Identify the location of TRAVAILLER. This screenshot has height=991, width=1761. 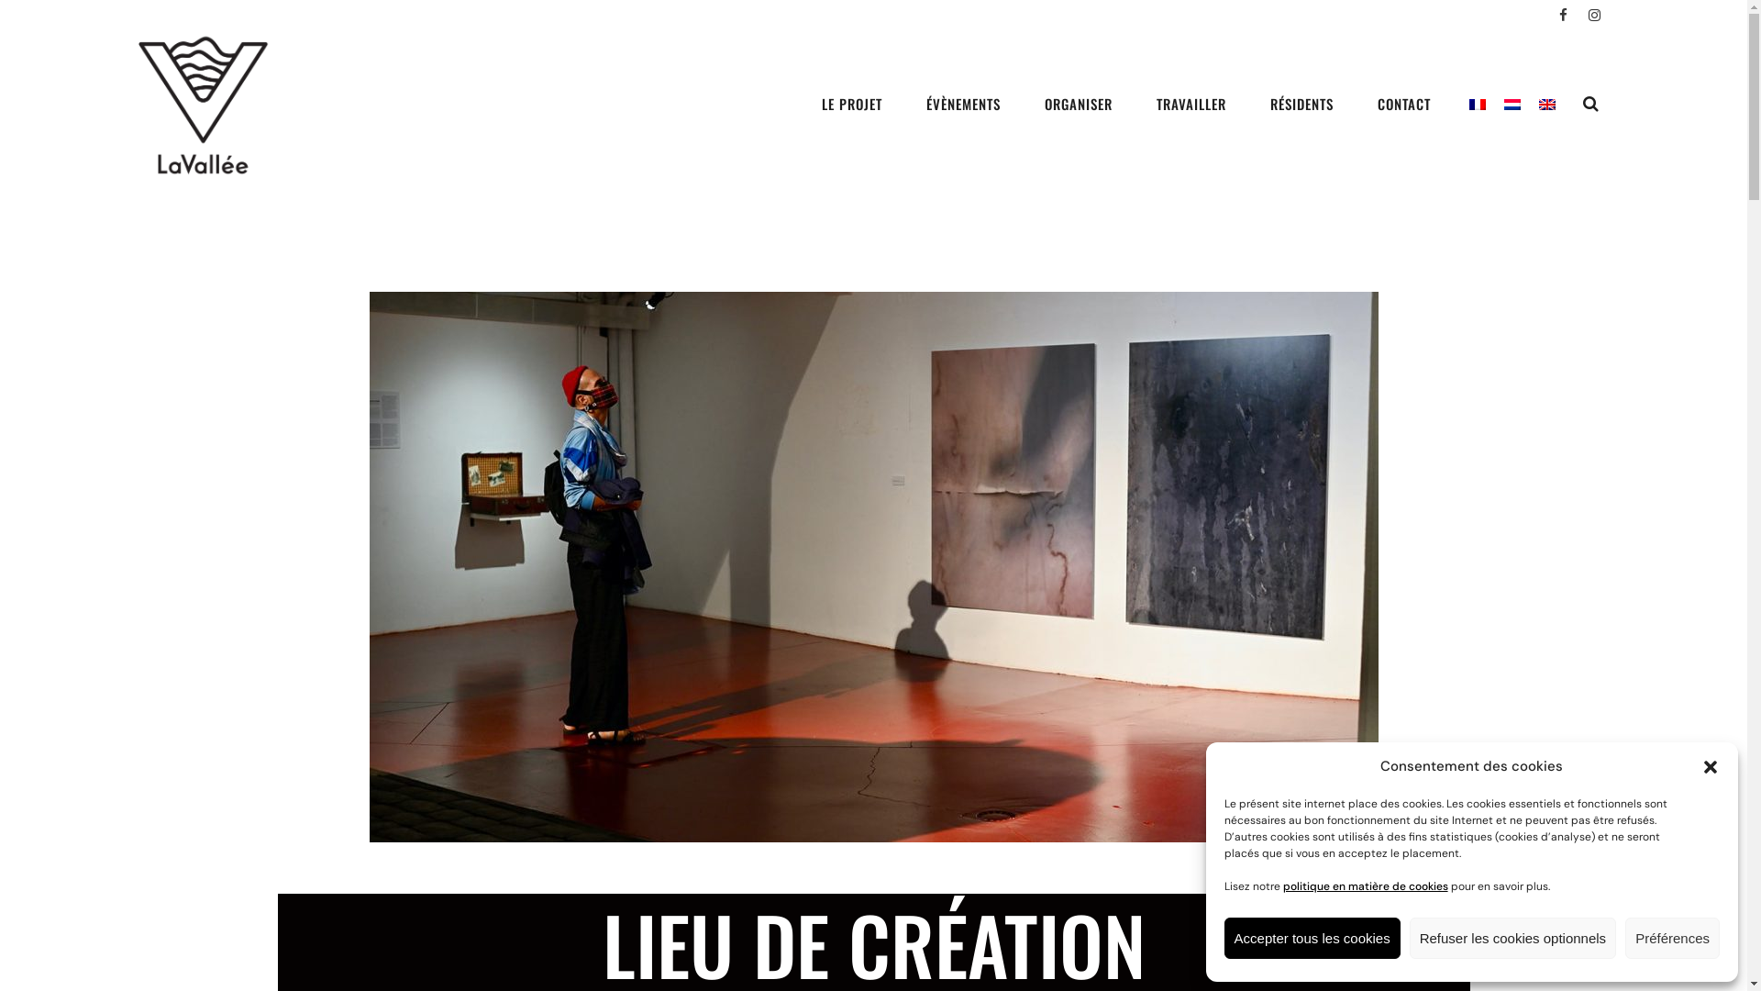
(1191, 104).